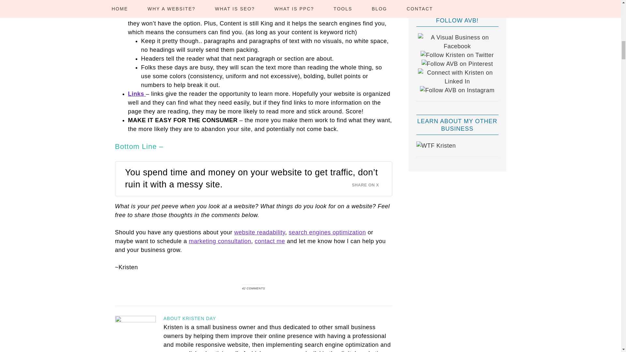 This screenshot has height=352, width=626. Describe the element at coordinates (253, 288) in the screenshot. I see `42 COMMENTS` at that location.